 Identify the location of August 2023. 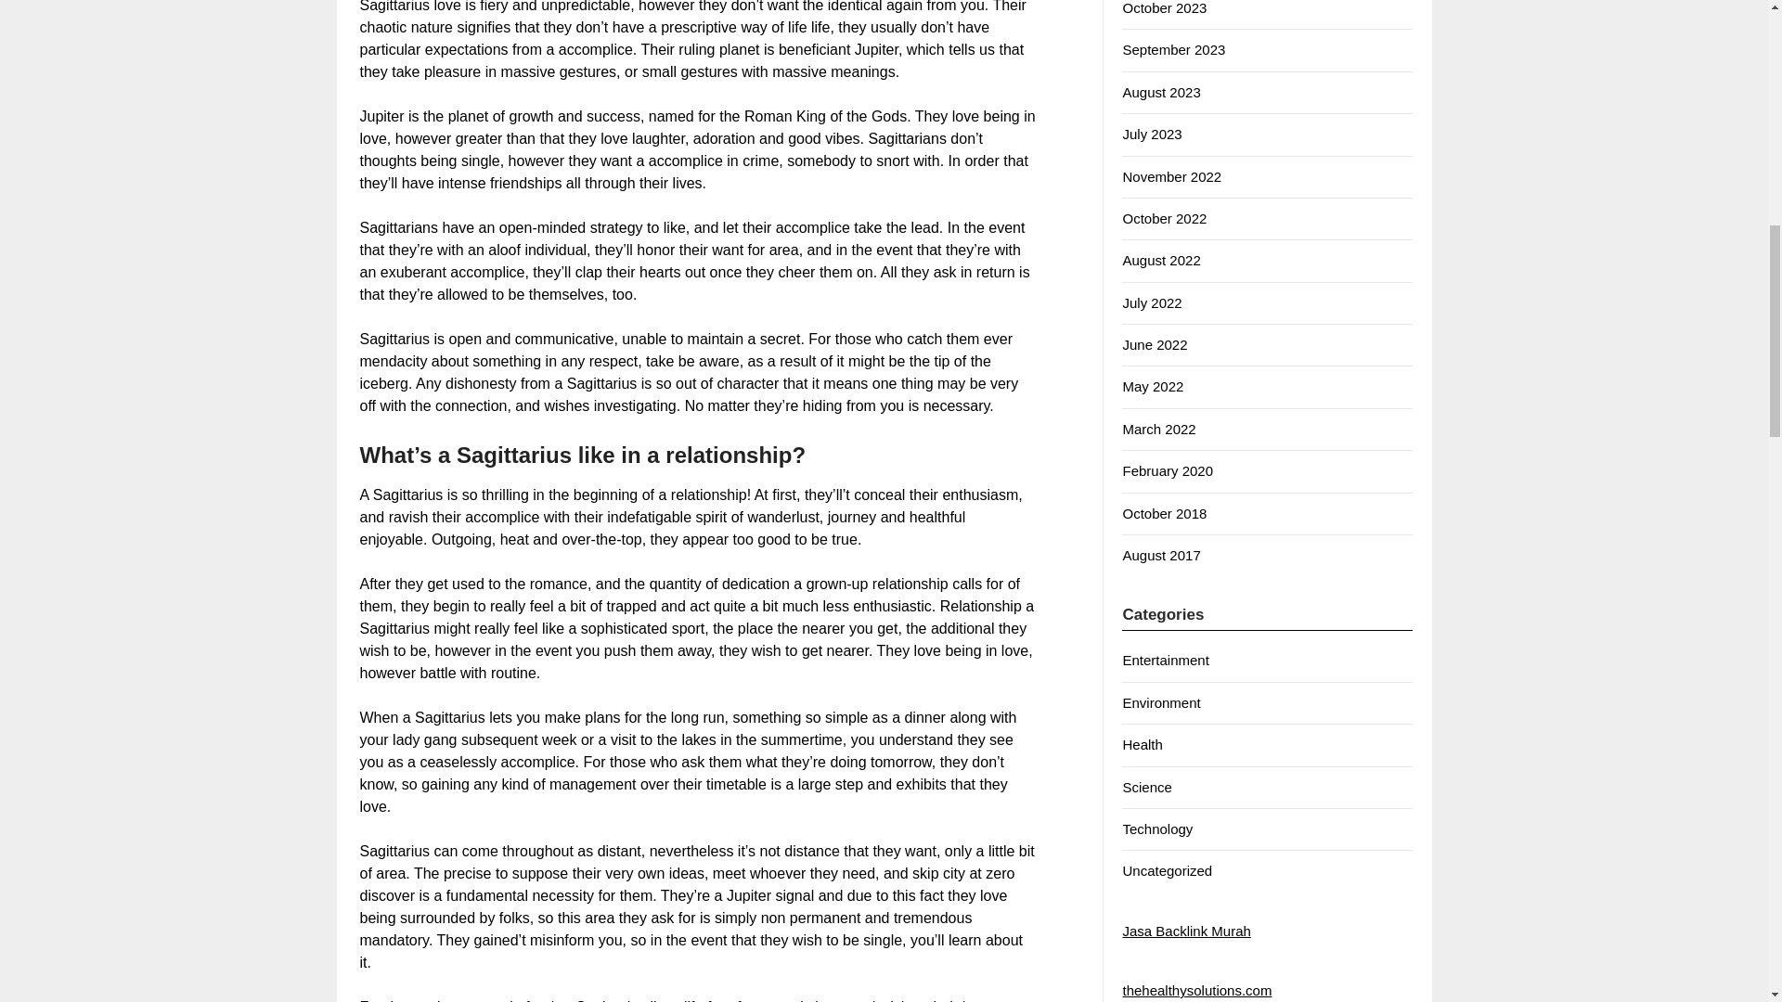
(1160, 92).